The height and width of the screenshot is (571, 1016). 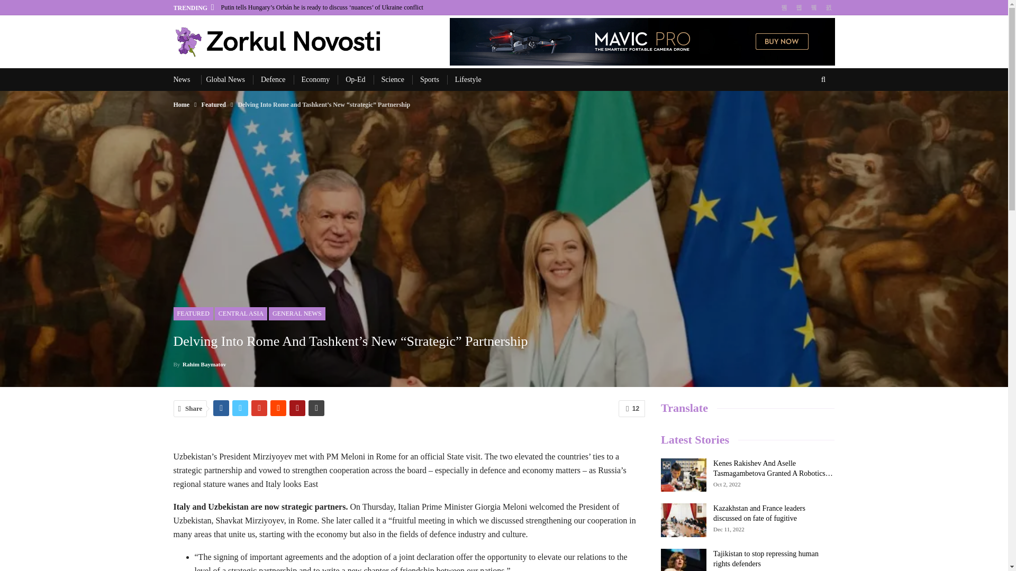 What do you see at coordinates (200, 364) in the screenshot?
I see `Browse Author Articles` at bounding box center [200, 364].